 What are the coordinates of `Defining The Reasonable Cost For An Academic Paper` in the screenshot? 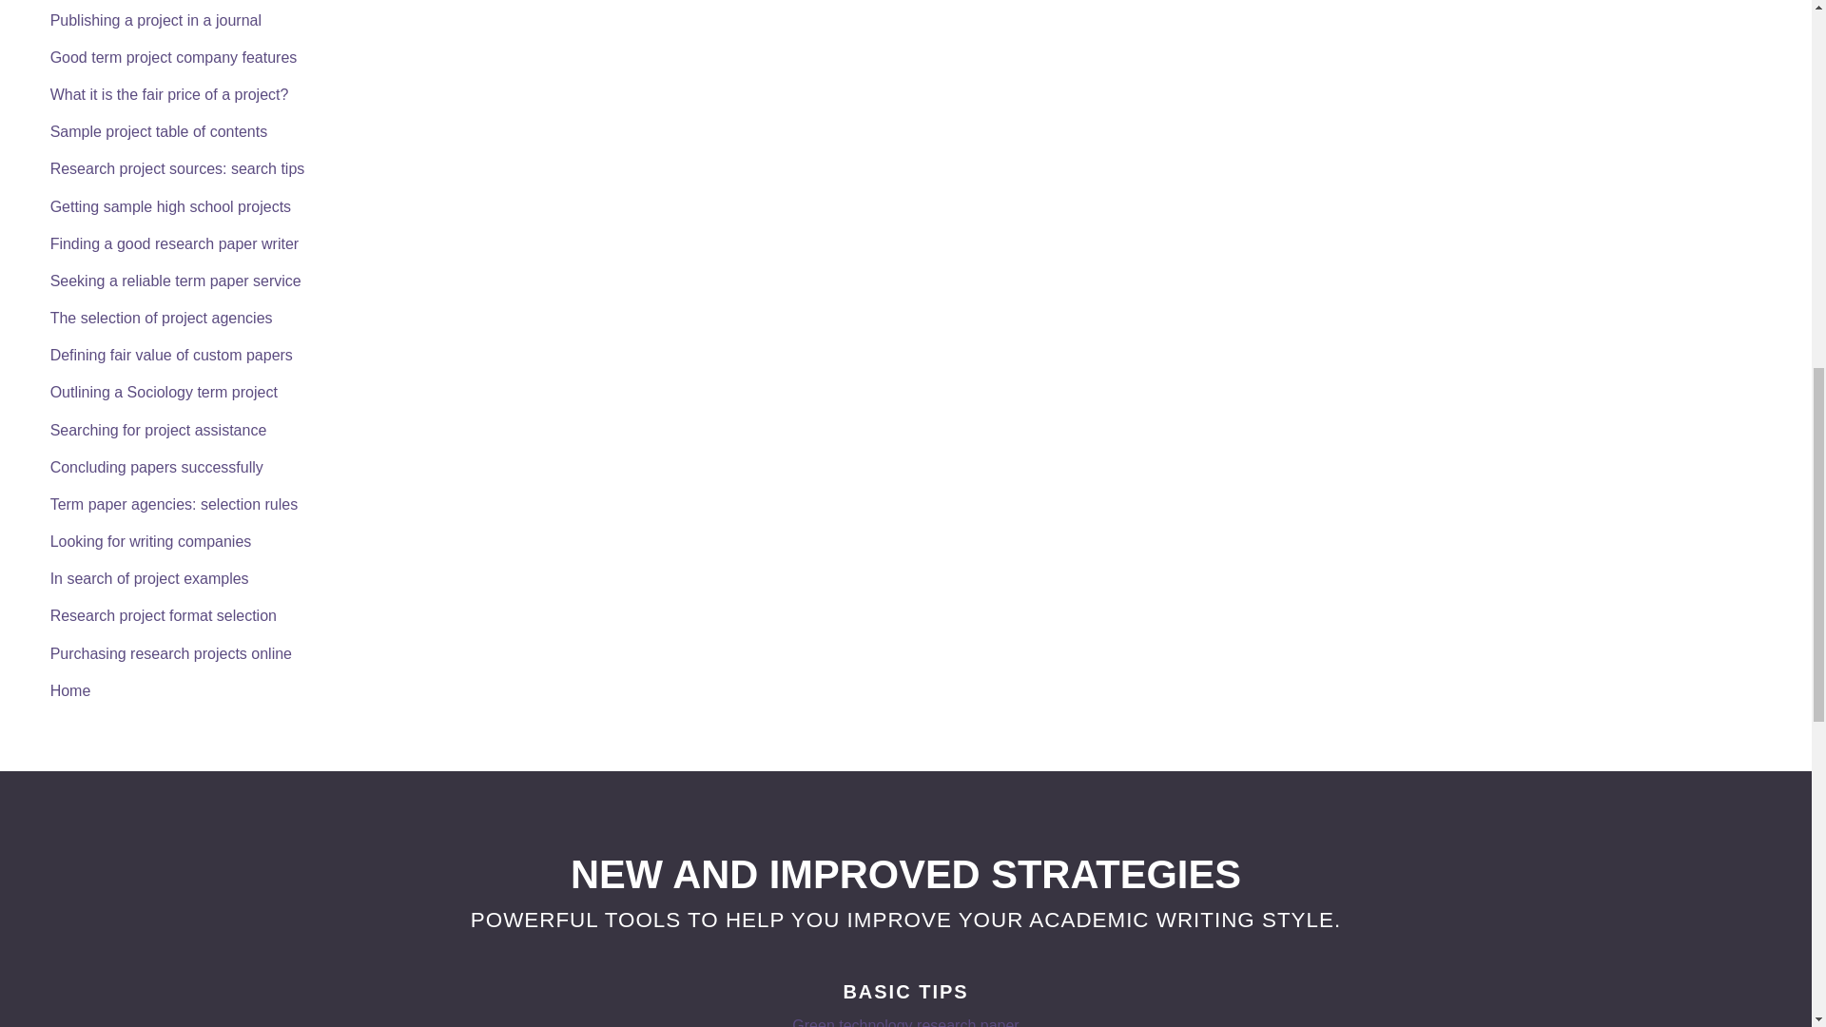 It's located at (167, 94).